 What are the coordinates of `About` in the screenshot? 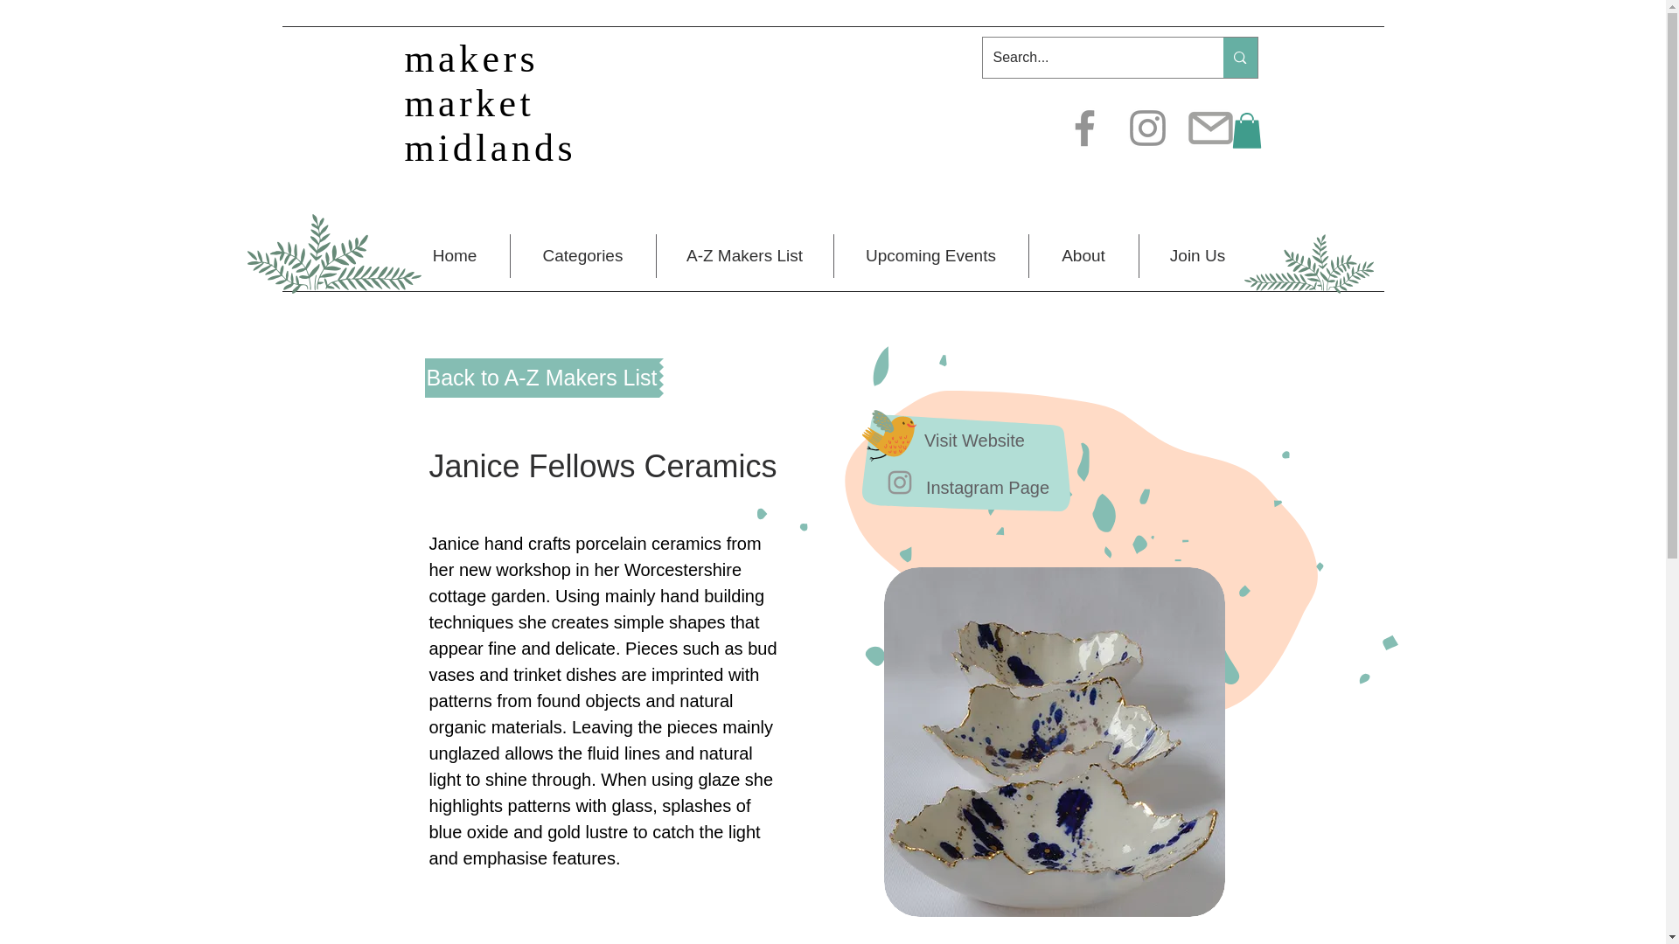 It's located at (1083, 255).